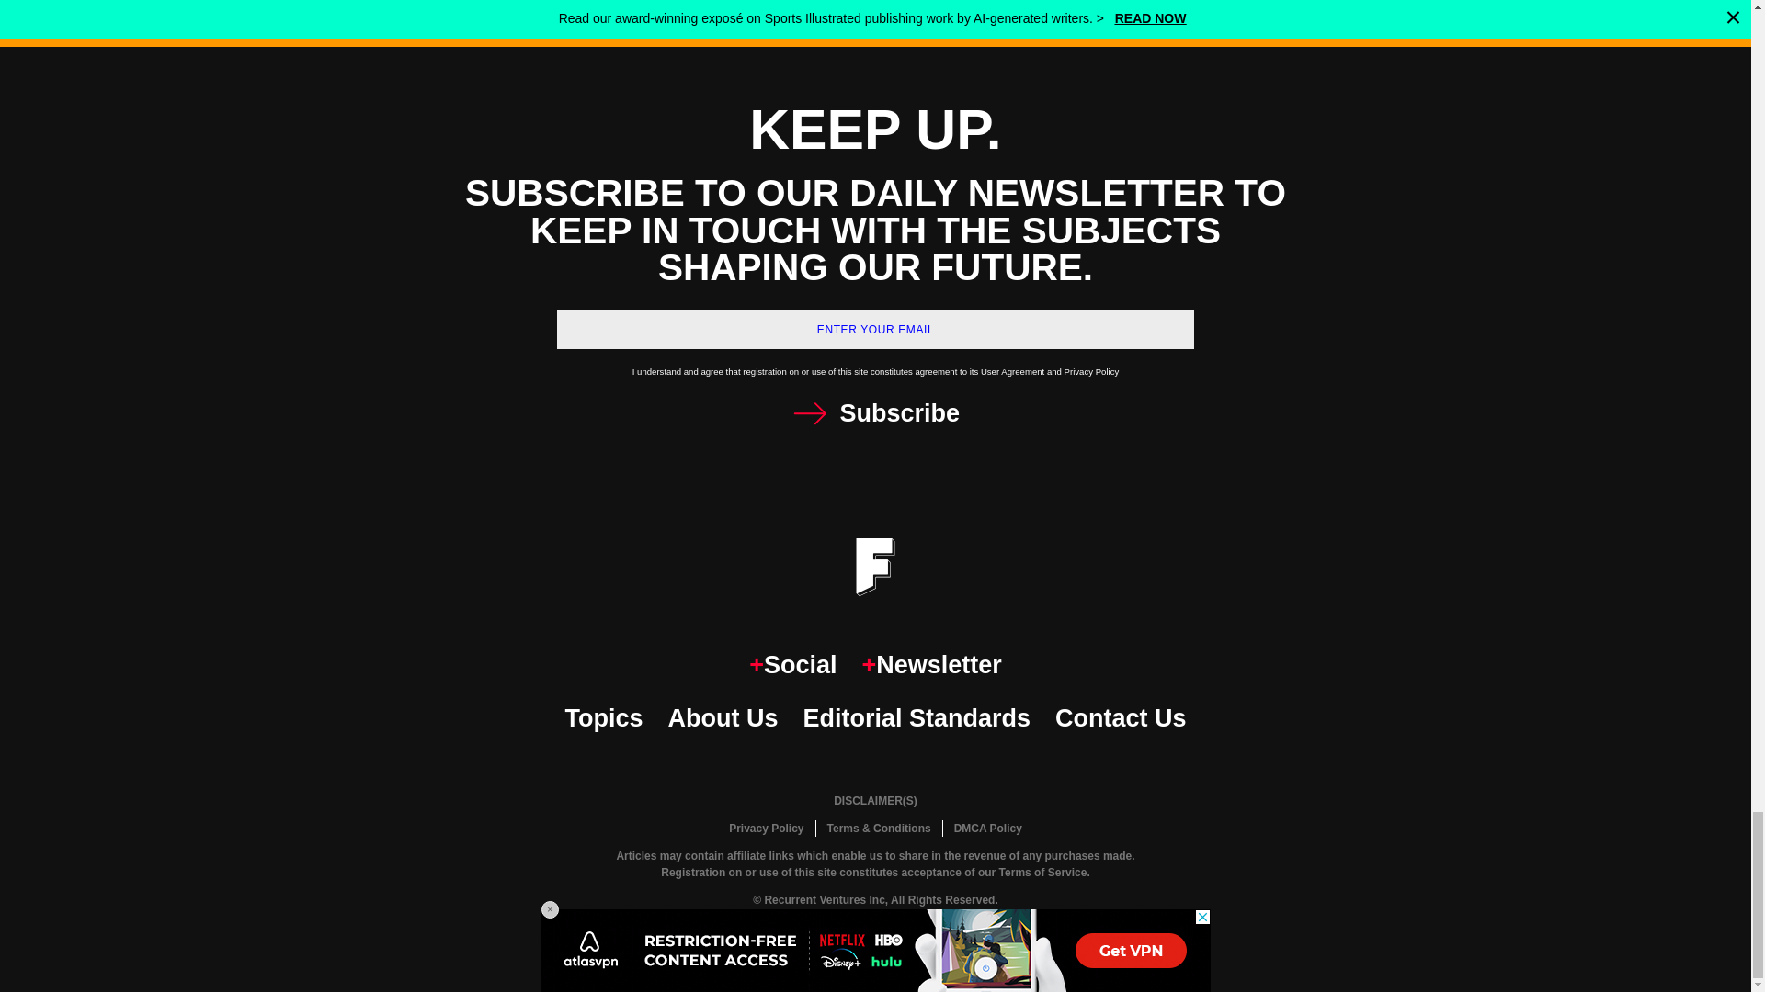  Describe the element at coordinates (875, 413) in the screenshot. I see `Subscribe` at that location.